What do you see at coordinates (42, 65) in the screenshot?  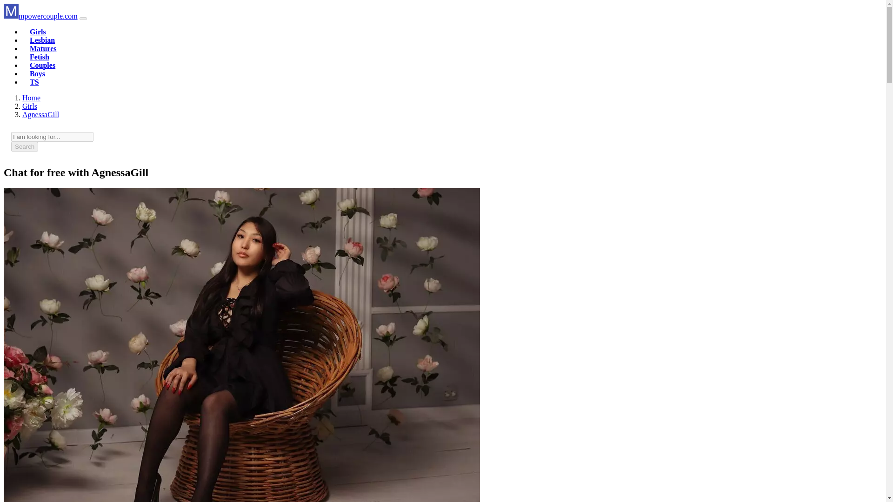 I see `Couples` at bounding box center [42, 65].